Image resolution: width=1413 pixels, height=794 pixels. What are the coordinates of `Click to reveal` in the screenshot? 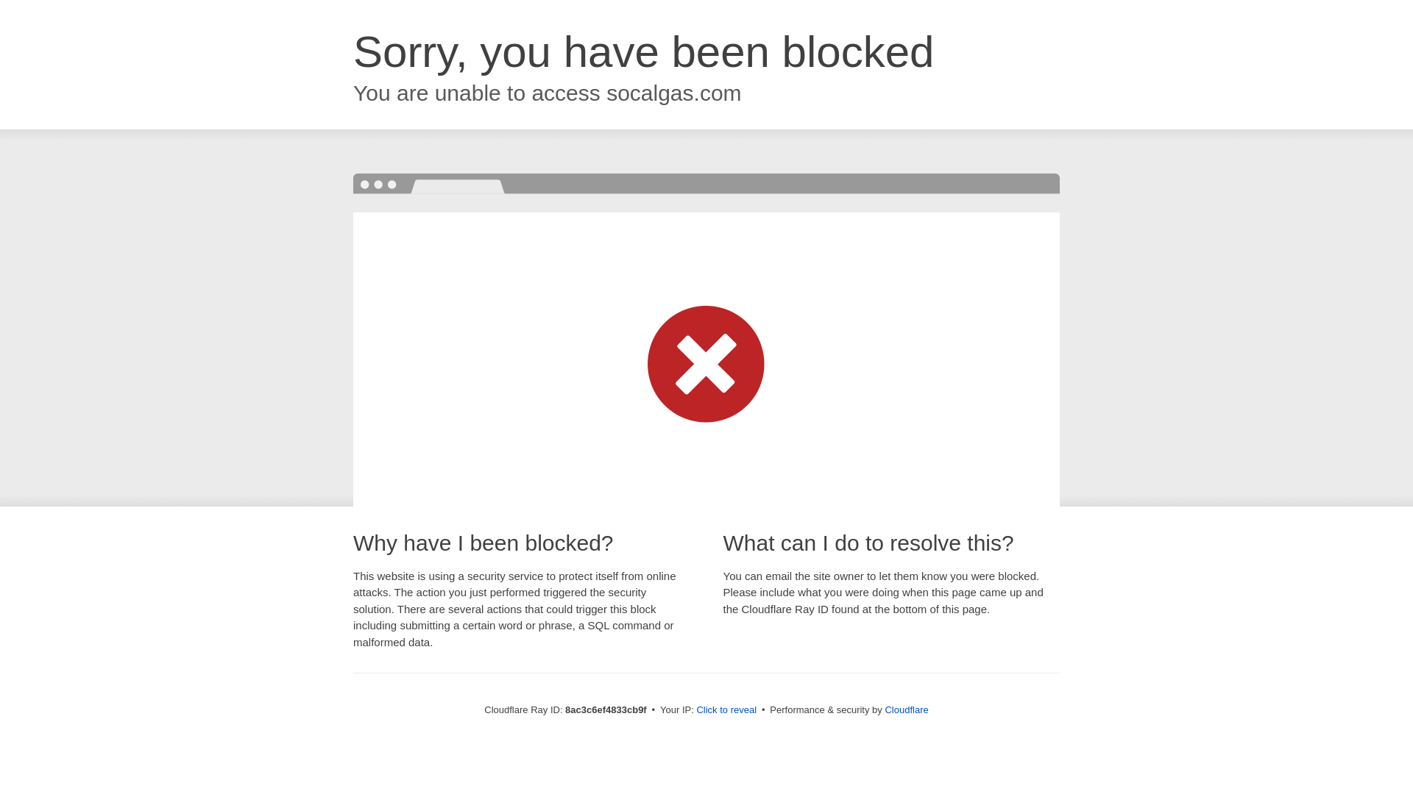 It's located at (726, 710).